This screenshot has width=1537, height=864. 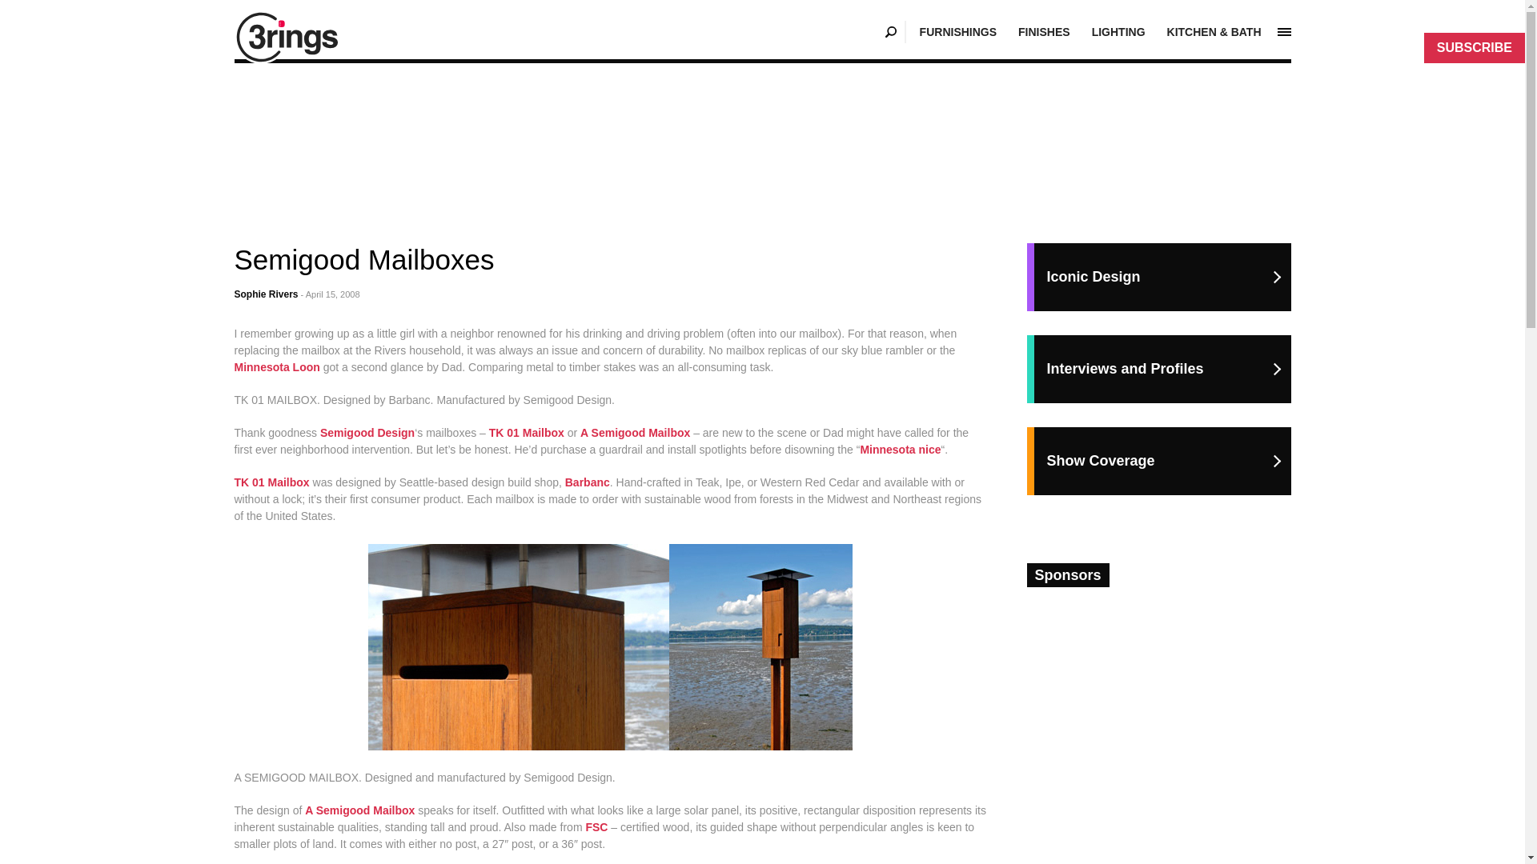 What do you see at coordinates (1044, 32) in the screenshot?
I see `FINISHES` at bounding box center [1044, 32].